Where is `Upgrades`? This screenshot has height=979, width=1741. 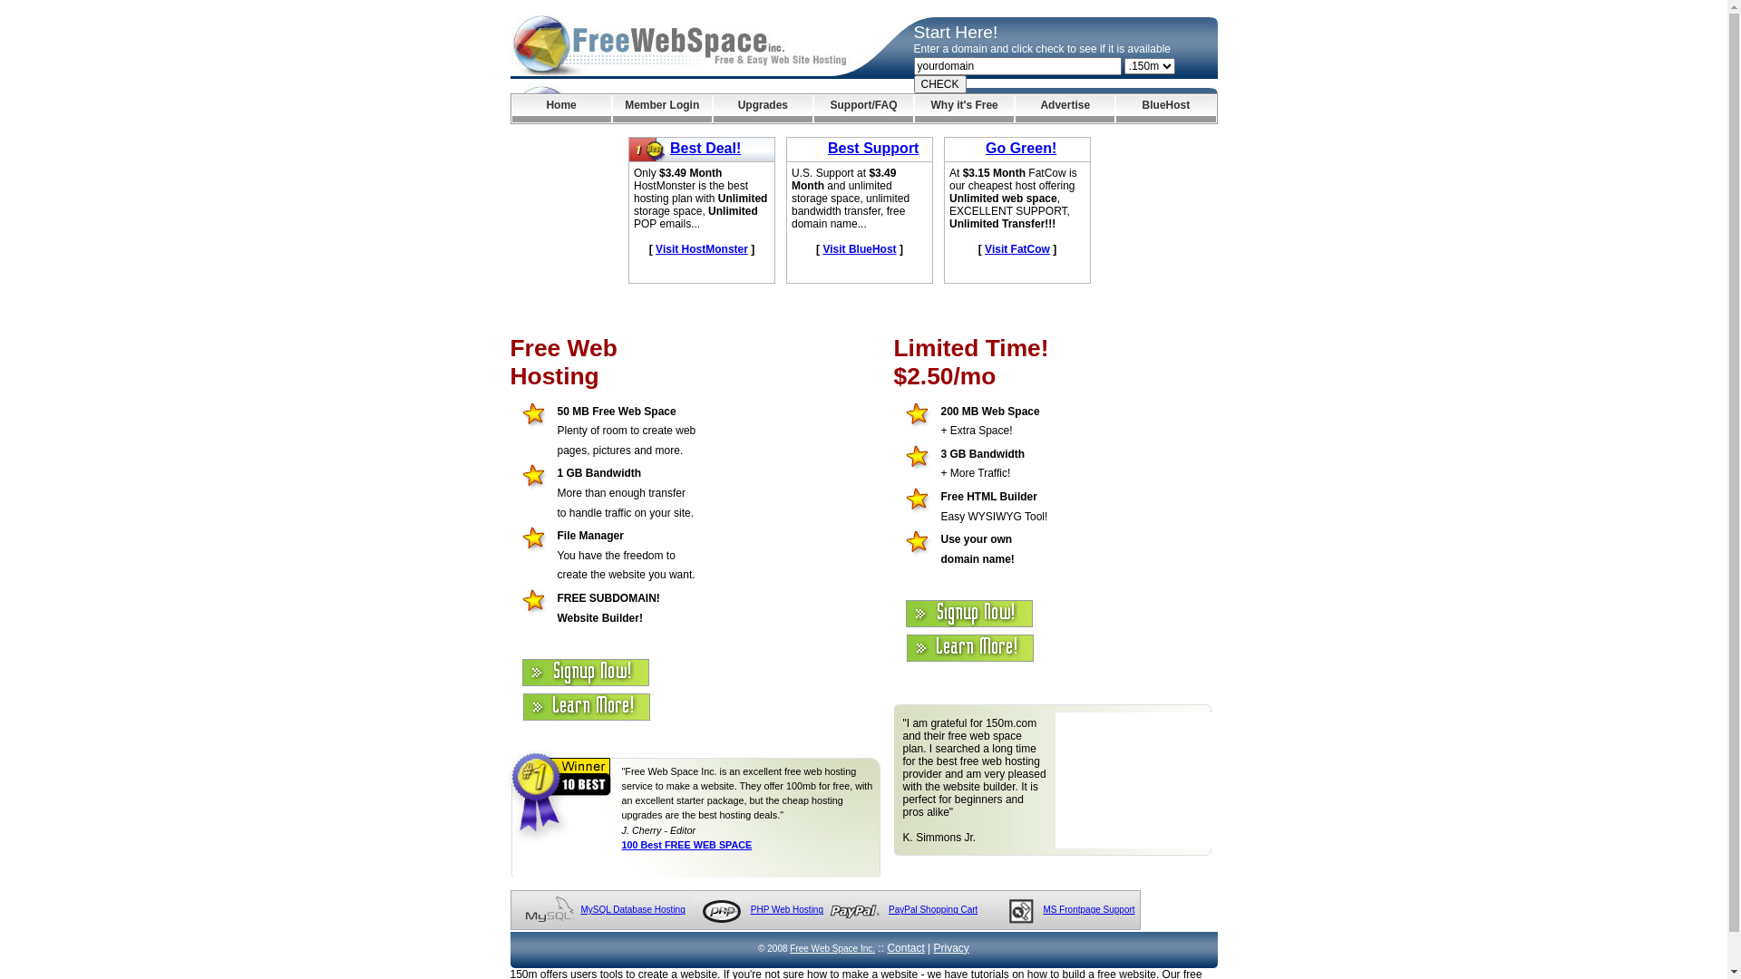
Upgrades is located at coordinates (764, 109).